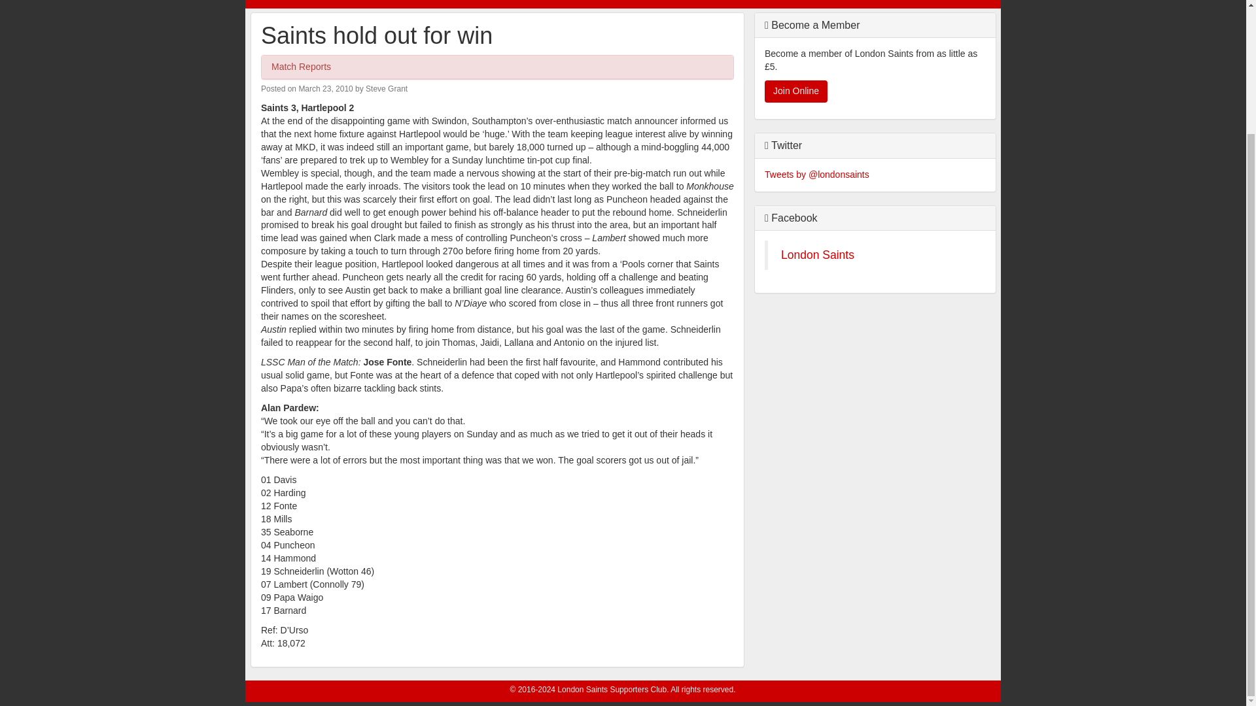  I want to click on About, so click(368, 4).